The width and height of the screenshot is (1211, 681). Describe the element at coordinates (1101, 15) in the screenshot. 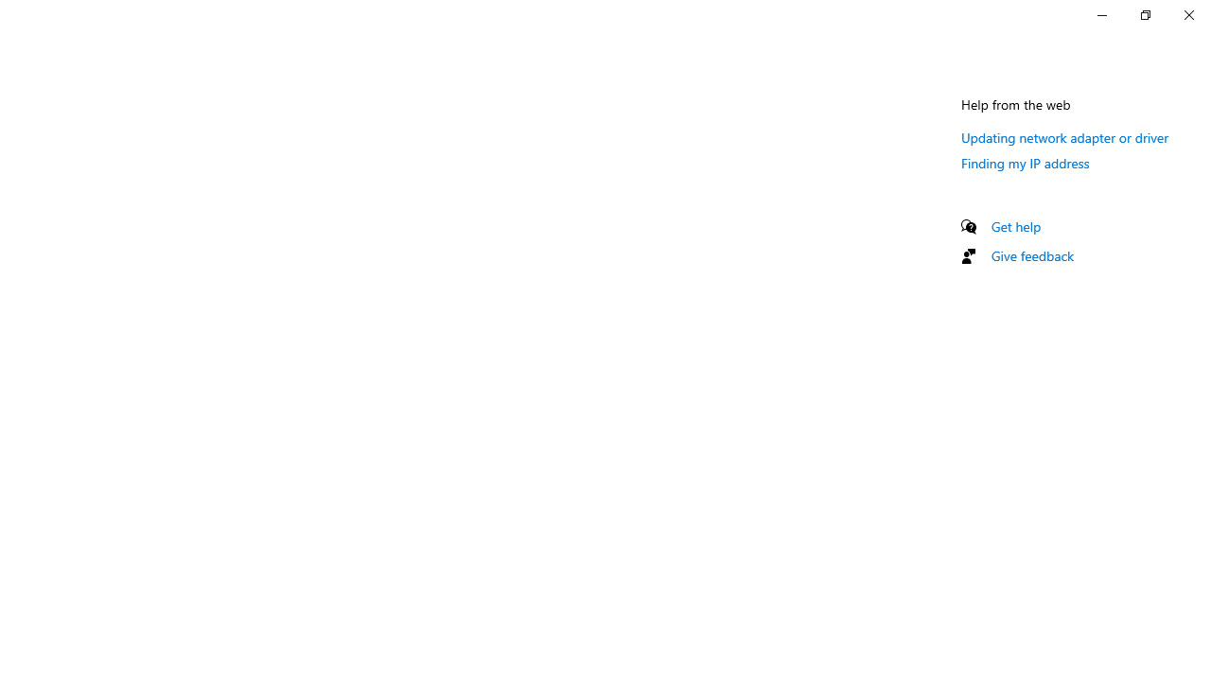

I see `Minimize Settings` at that location.